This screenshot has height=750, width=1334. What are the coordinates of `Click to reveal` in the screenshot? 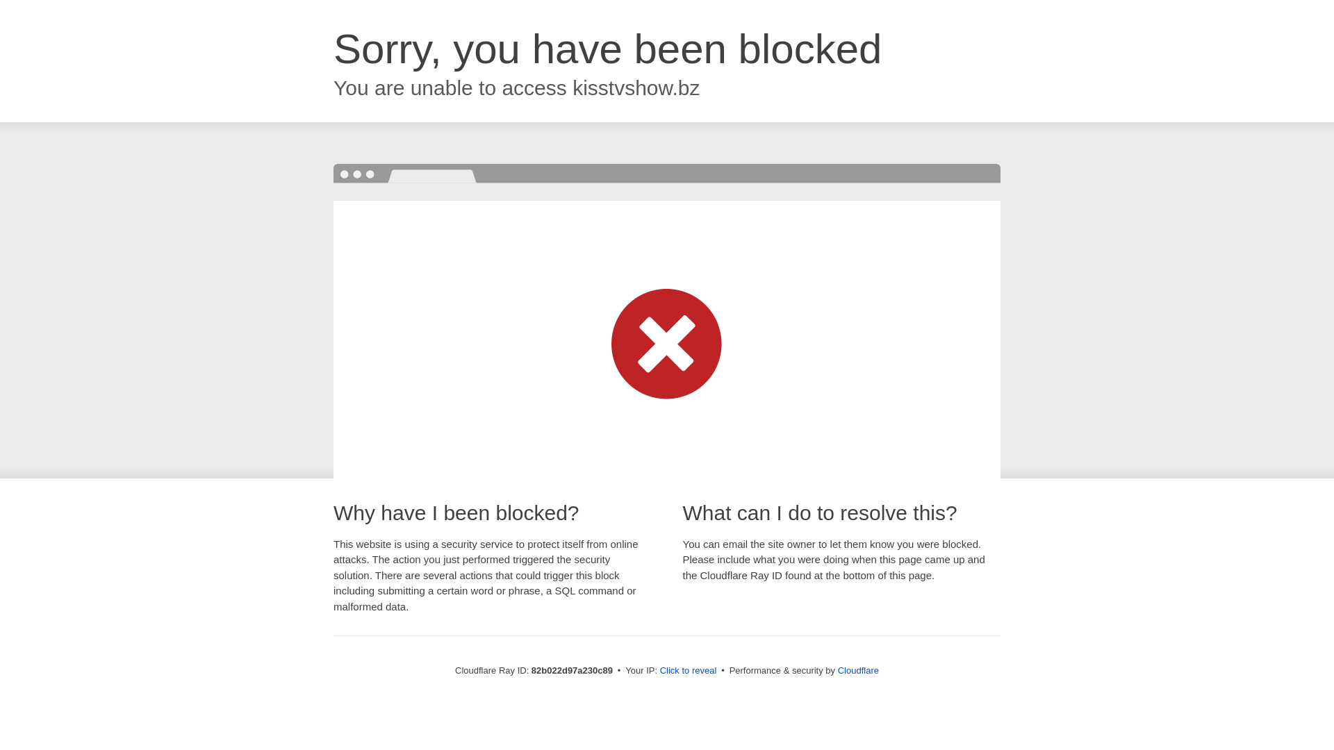 It's located at (689, 671).